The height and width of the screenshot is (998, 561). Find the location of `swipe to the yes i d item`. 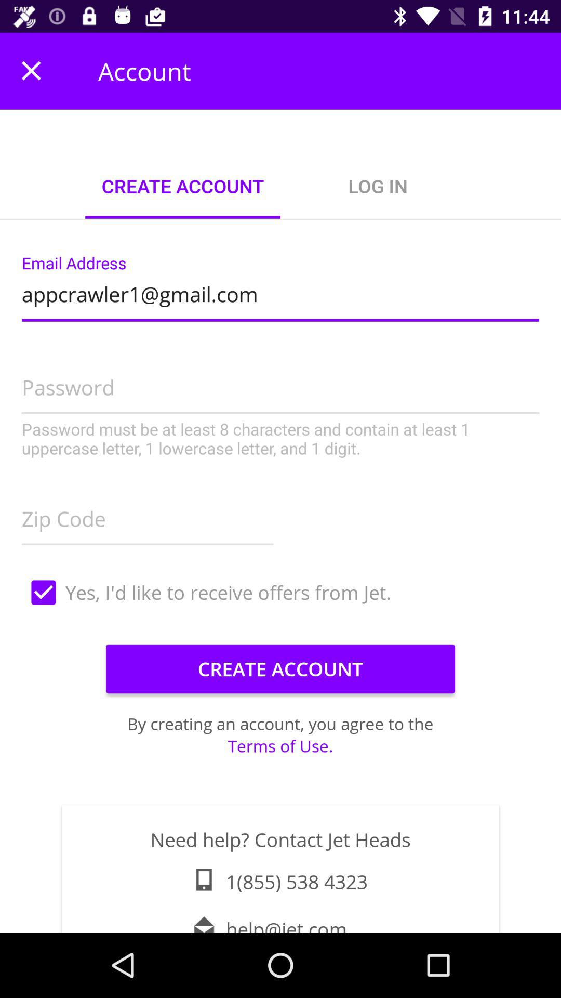

swipe to the yes i d item is located at coordinates (280, 593).